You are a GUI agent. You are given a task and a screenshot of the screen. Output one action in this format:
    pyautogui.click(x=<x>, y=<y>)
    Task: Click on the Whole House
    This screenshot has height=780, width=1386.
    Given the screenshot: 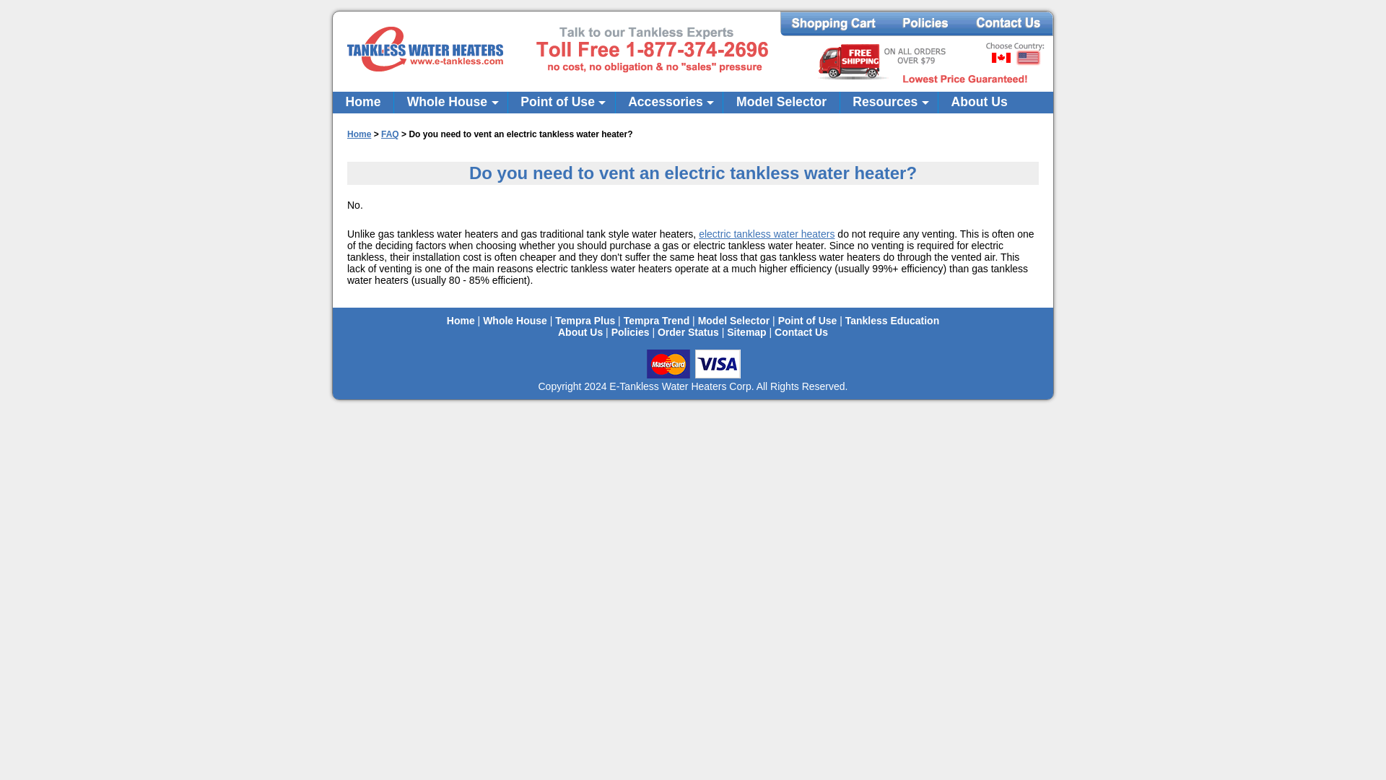 What is the action you would take?
    pyautogui.click(x=450, y=103)
    